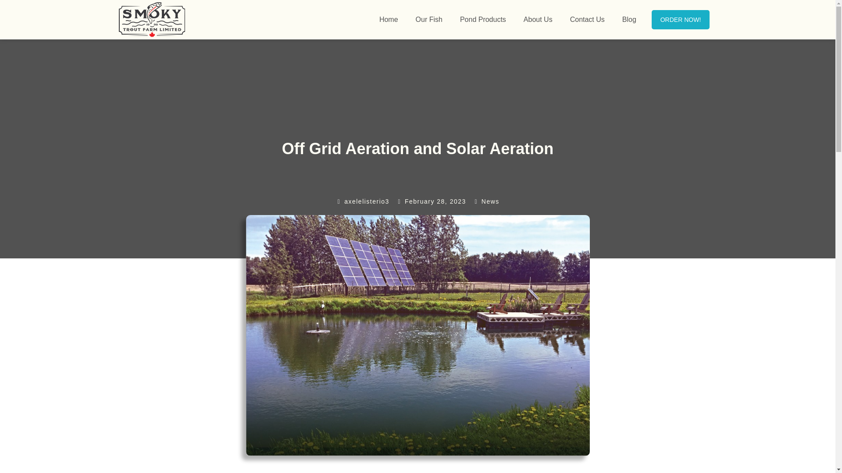 Image resolution: width=842 pixels, height=473 pixels. I want to click on Contact Us, so click(587, 19).